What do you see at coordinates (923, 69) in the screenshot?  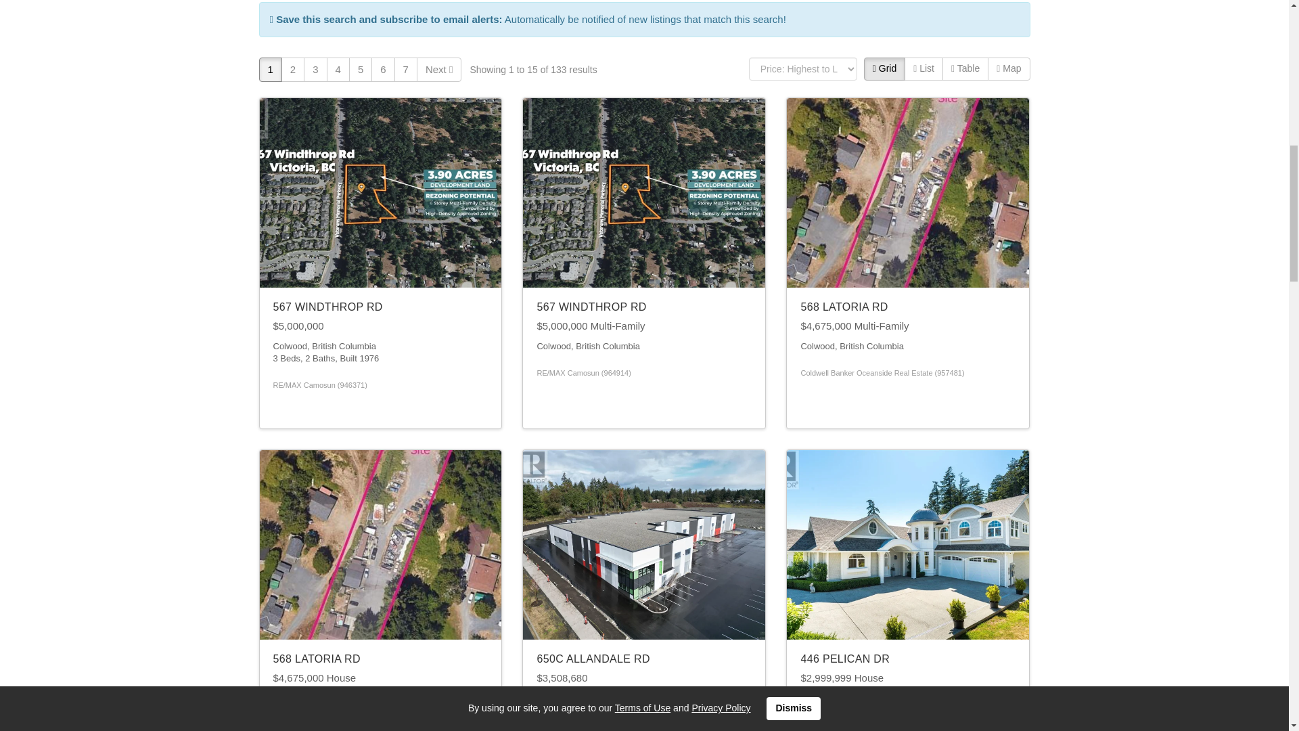 I see `List` at bounding box center [923, 69].